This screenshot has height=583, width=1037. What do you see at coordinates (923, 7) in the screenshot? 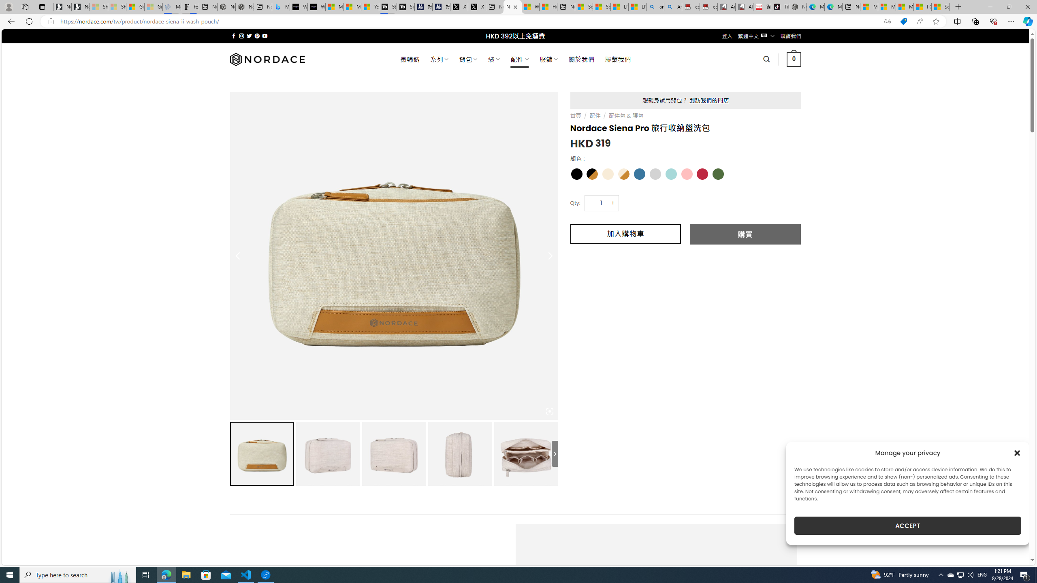
I see `I Gained 20 Pounds of Muscle in 30 Days! | Watch` at bounding box center [923, 7].